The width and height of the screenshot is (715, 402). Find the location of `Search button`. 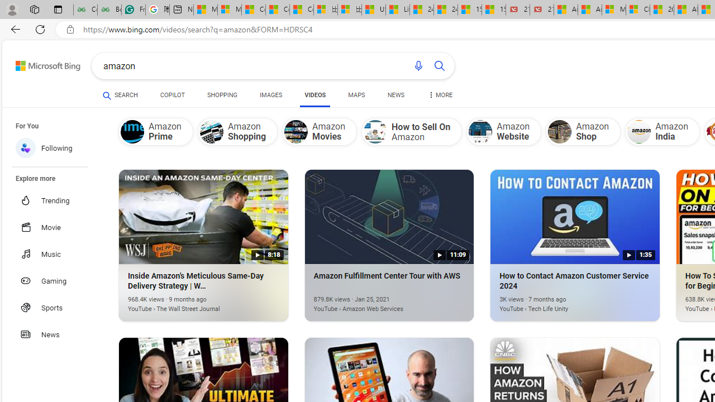

Search button is located at coordinates (439, 66).